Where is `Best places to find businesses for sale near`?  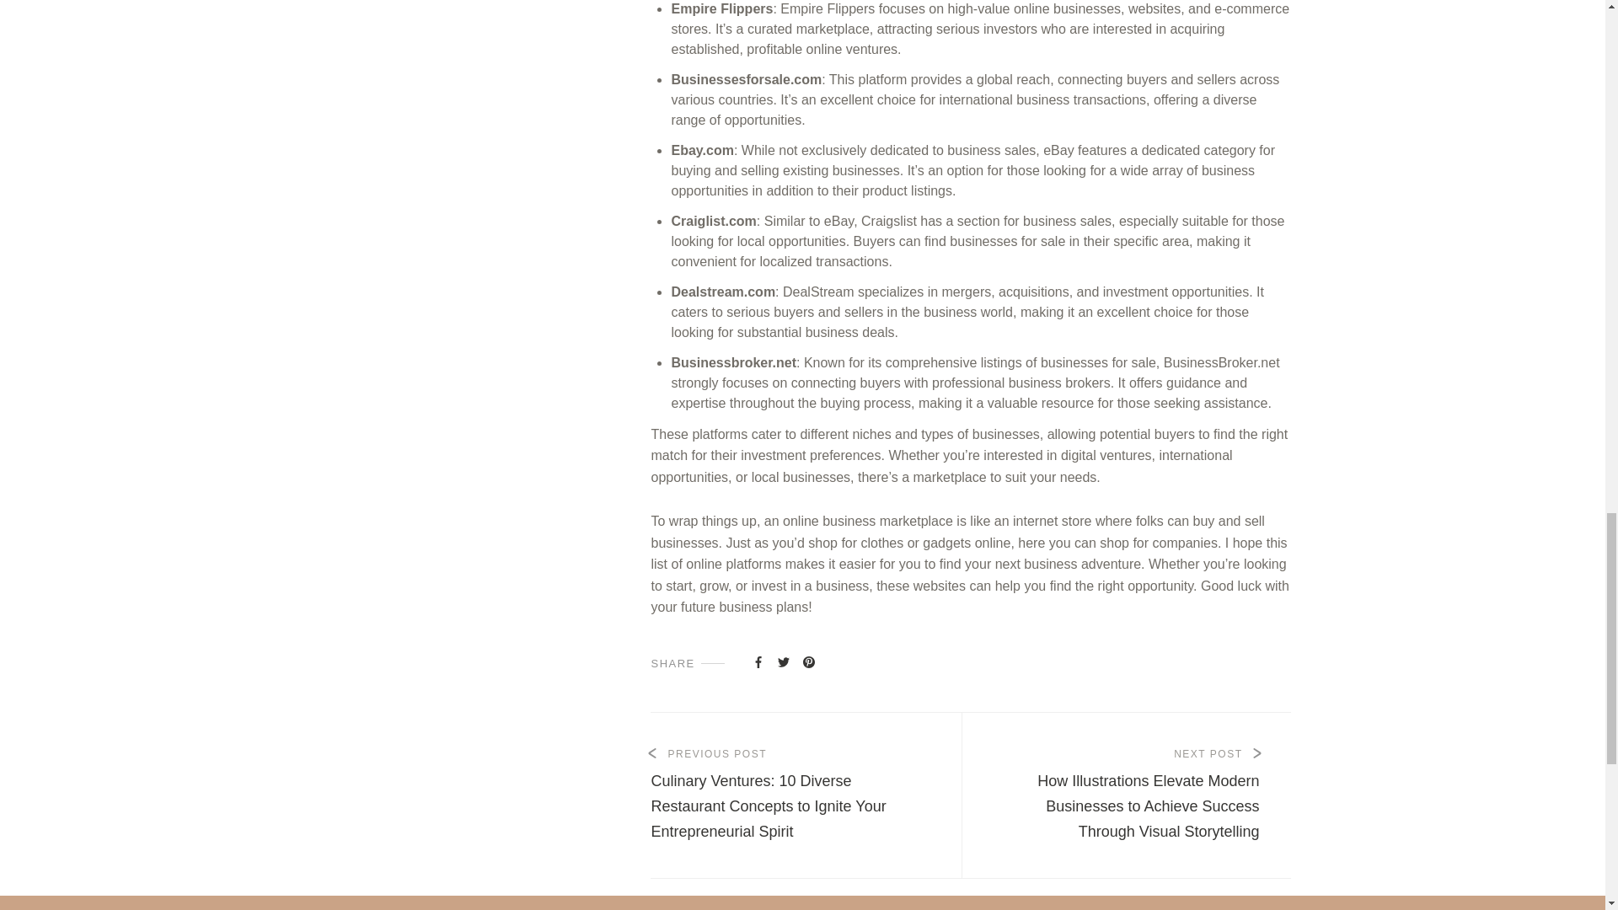 Best places to find businesses for sale near is located at coordinates (758, 661).